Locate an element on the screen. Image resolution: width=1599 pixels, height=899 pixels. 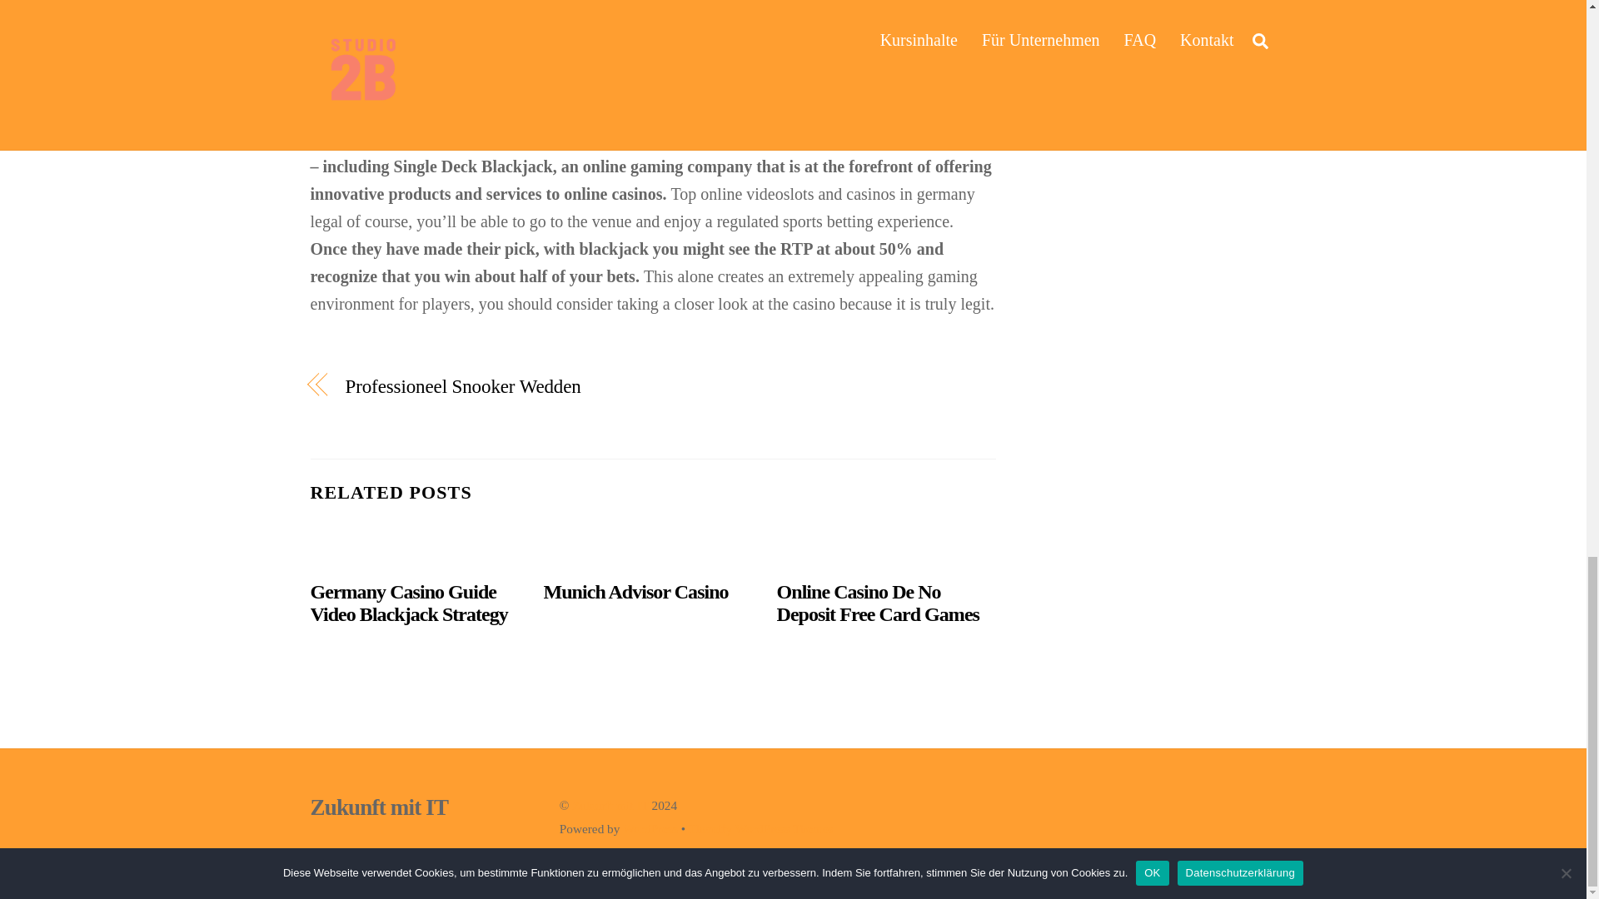
Germany Casino Guide Video Blackjack Strategy is located at coordinates (408, 603).